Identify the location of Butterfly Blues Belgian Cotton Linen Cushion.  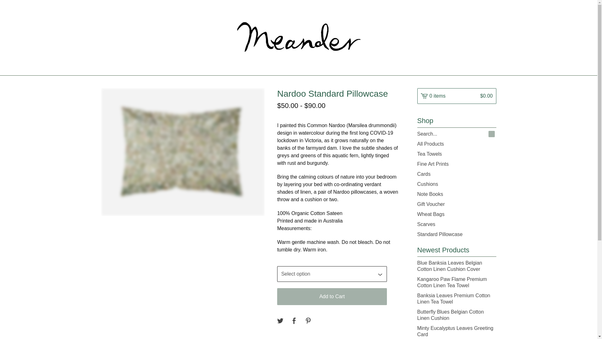
(457, 315).